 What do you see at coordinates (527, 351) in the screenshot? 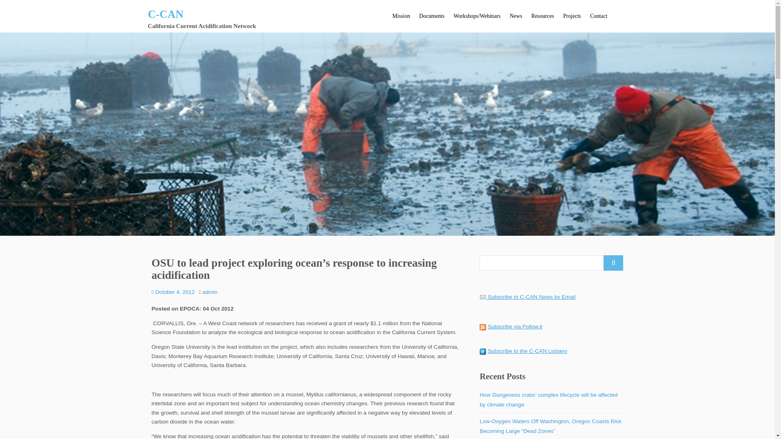
I see `Subscribe to the C-CAN Listserv` at bounding box center [527, 351].